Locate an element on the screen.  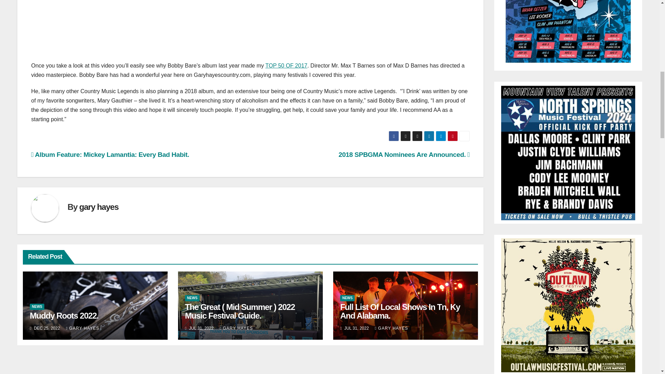
Permalink to: Muddy Roots 2022. is located at coordinates (64, 315).